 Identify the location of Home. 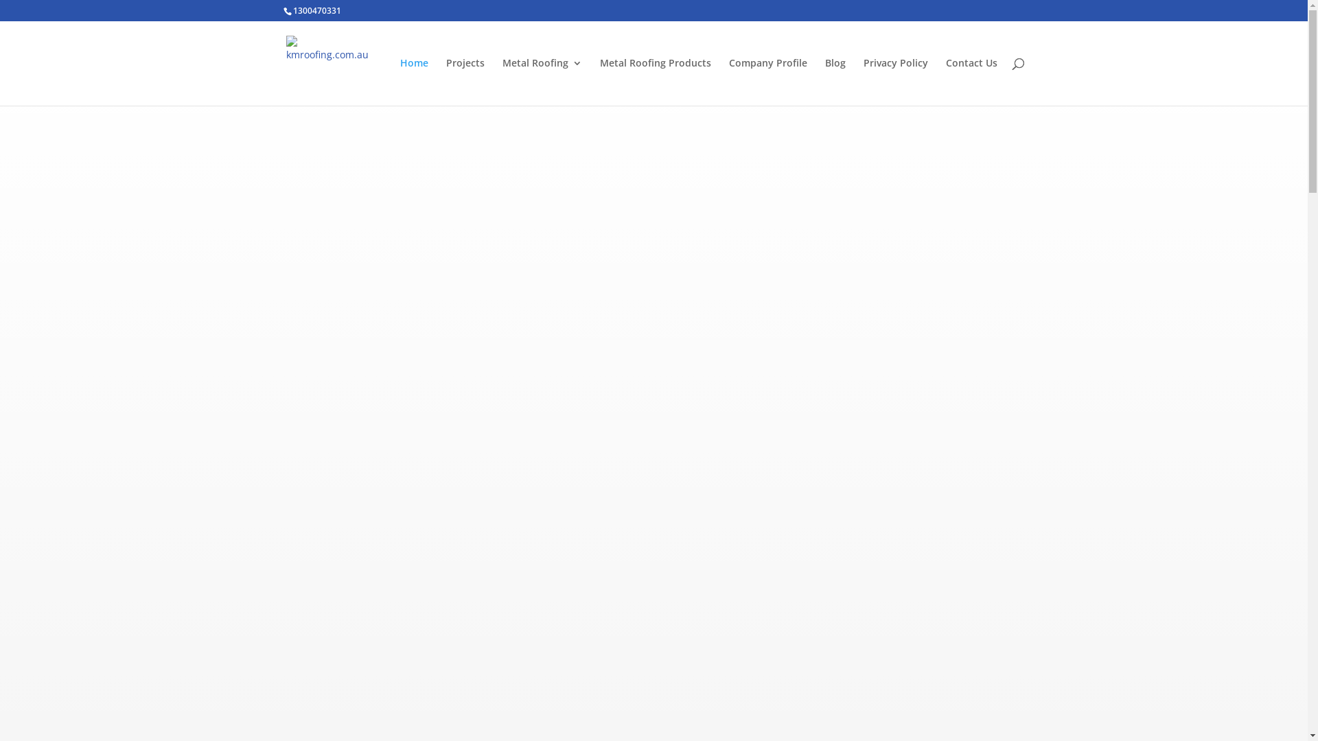
(413, 82).